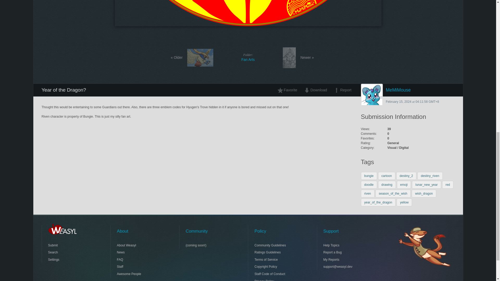 The height and width of the screenshot is (281, 500). Describe the element at coordinates (404, 185) in the screenshot. I see `emoji` at that location.